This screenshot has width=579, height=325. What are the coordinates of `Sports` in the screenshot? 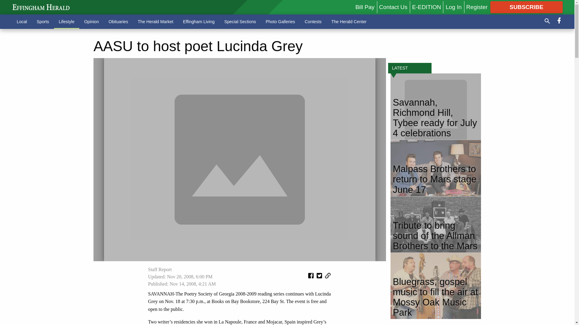 It's located at (43, 21).